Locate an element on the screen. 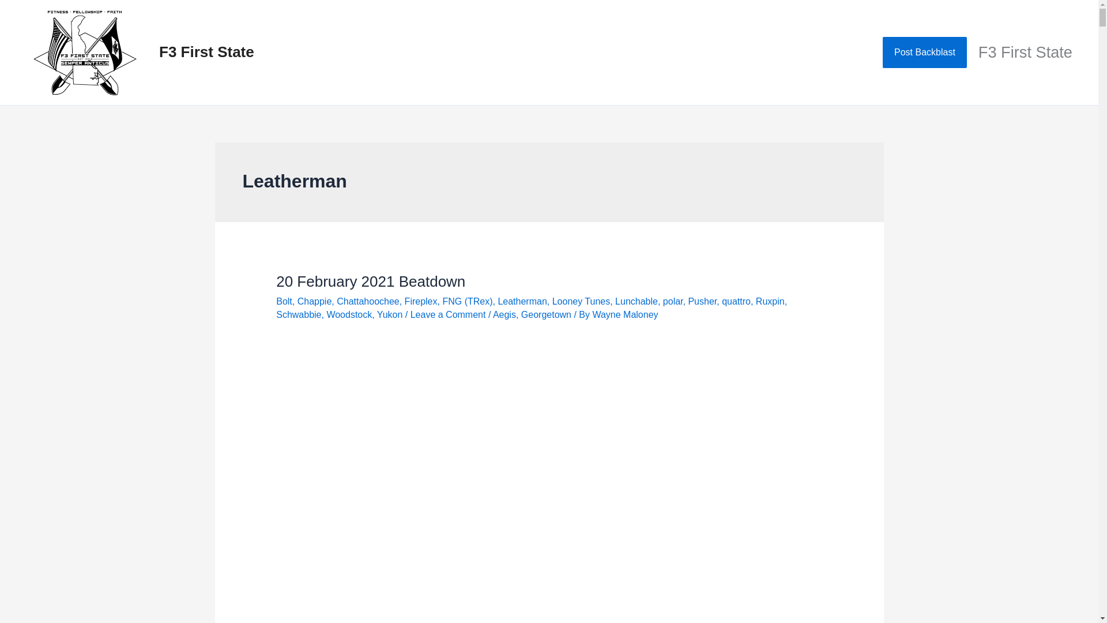  20 February 2021 Beatdown is located at coordinates (370, 282).